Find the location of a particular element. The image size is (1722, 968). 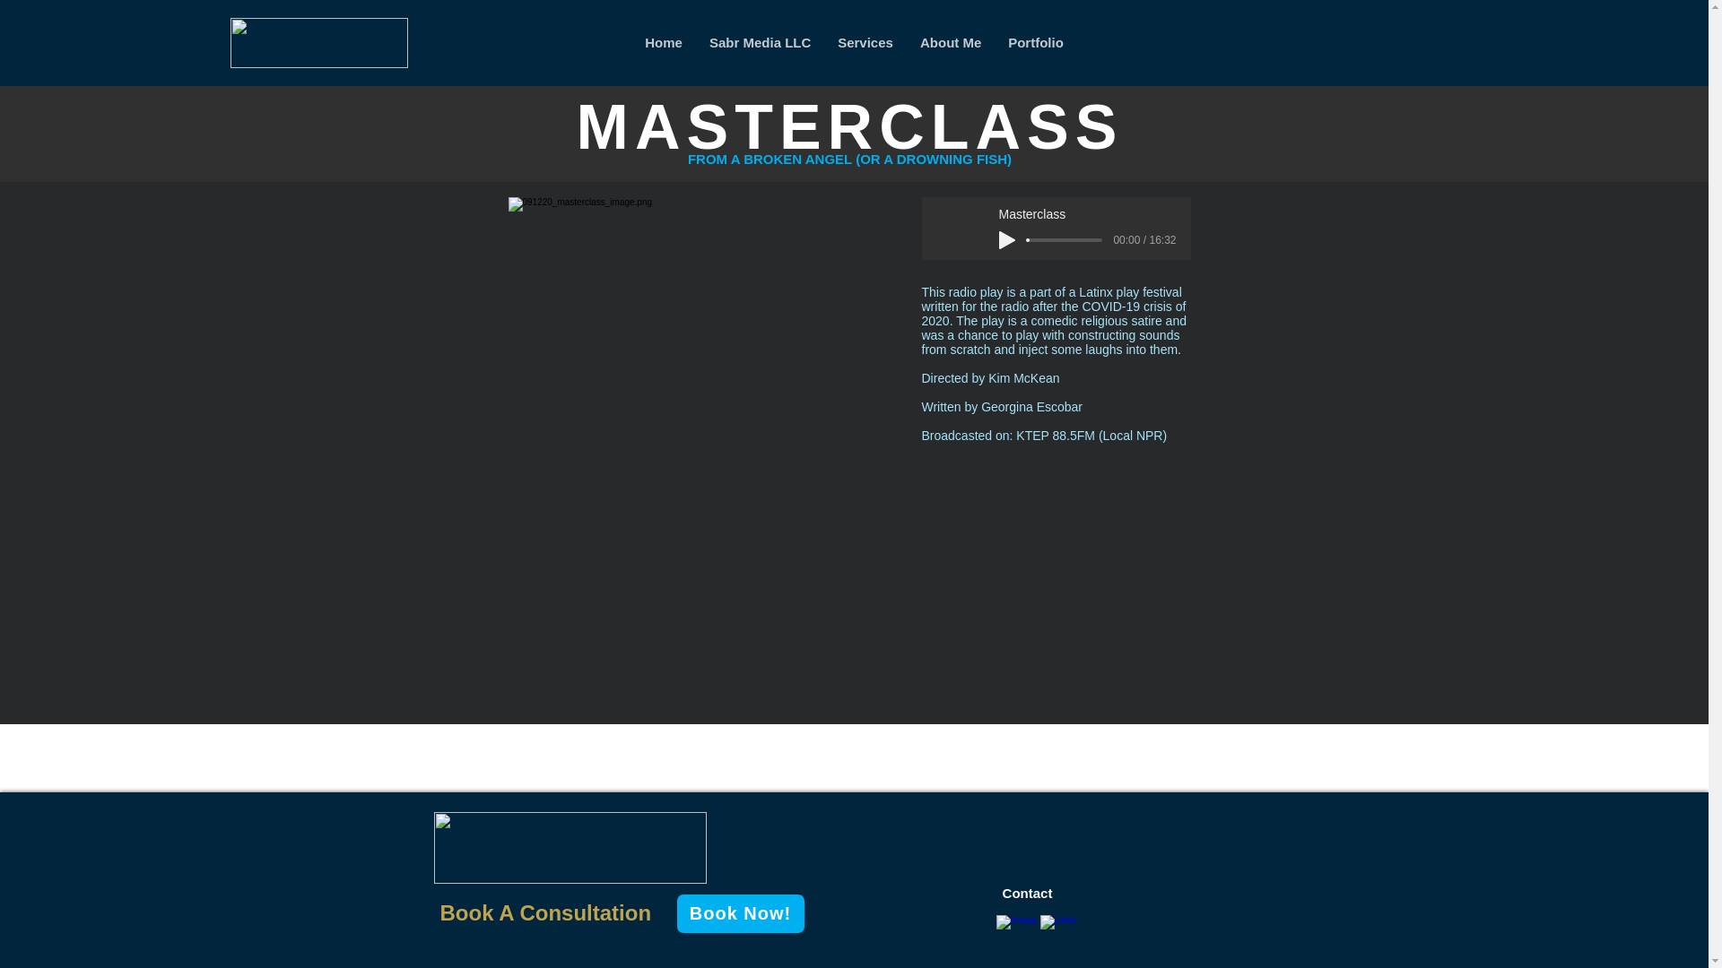

0 is located at coordinates (1065, 240).